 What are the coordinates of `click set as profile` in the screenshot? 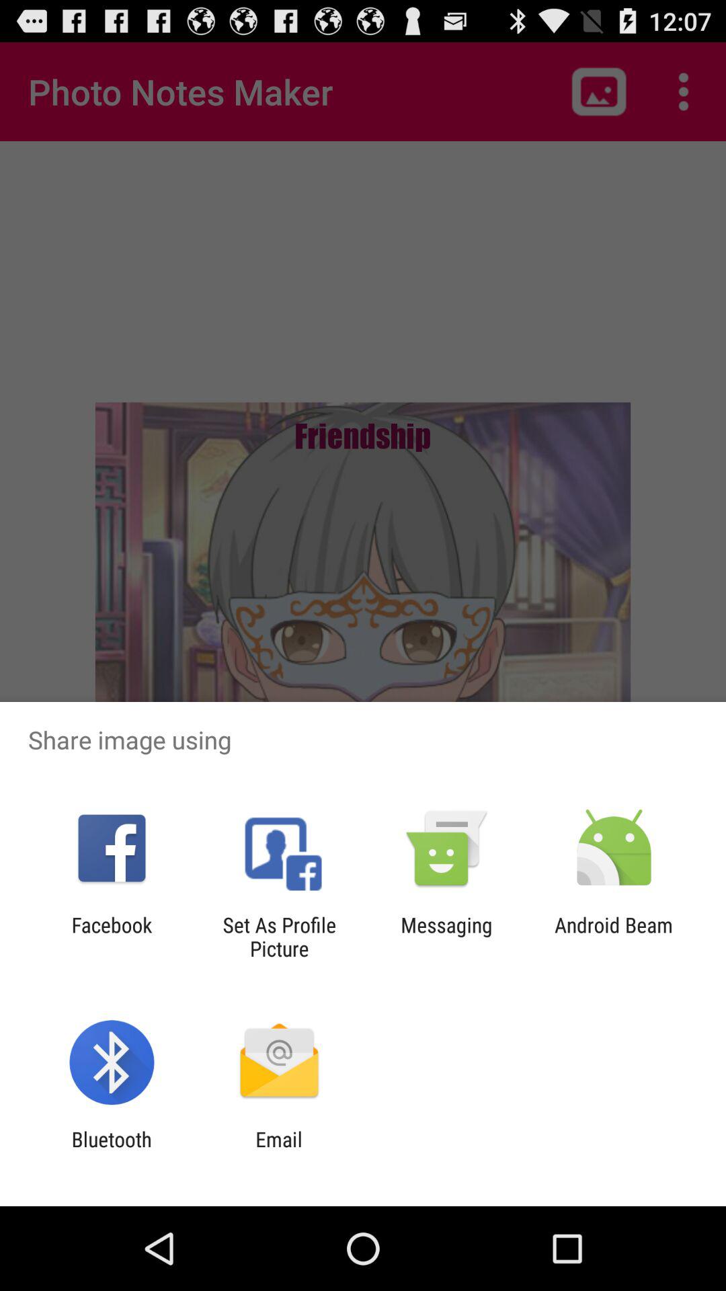 It's located at (279, 937).